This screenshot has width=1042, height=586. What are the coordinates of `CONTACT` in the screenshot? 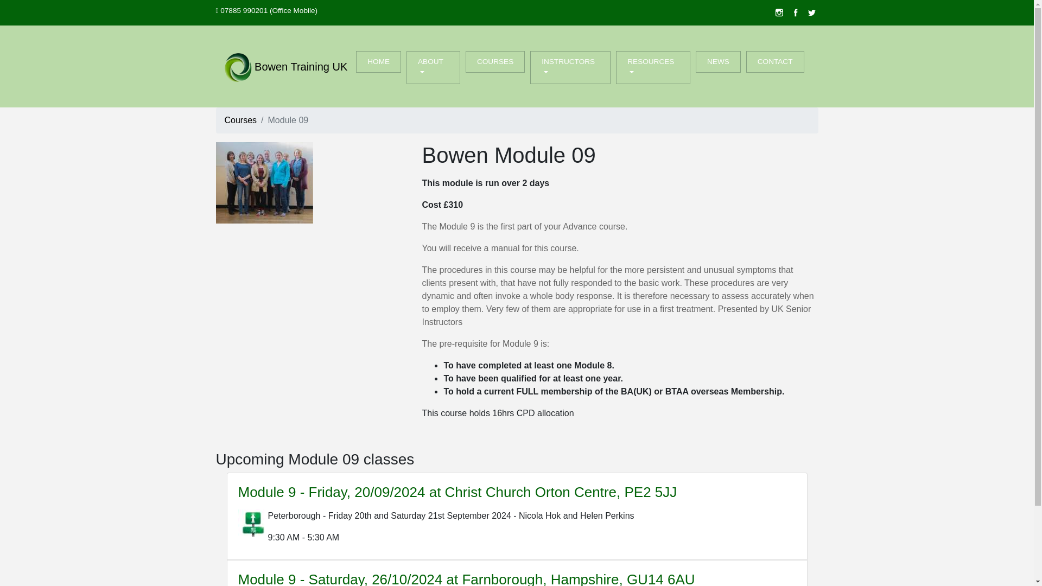 It's located at (775, 61).